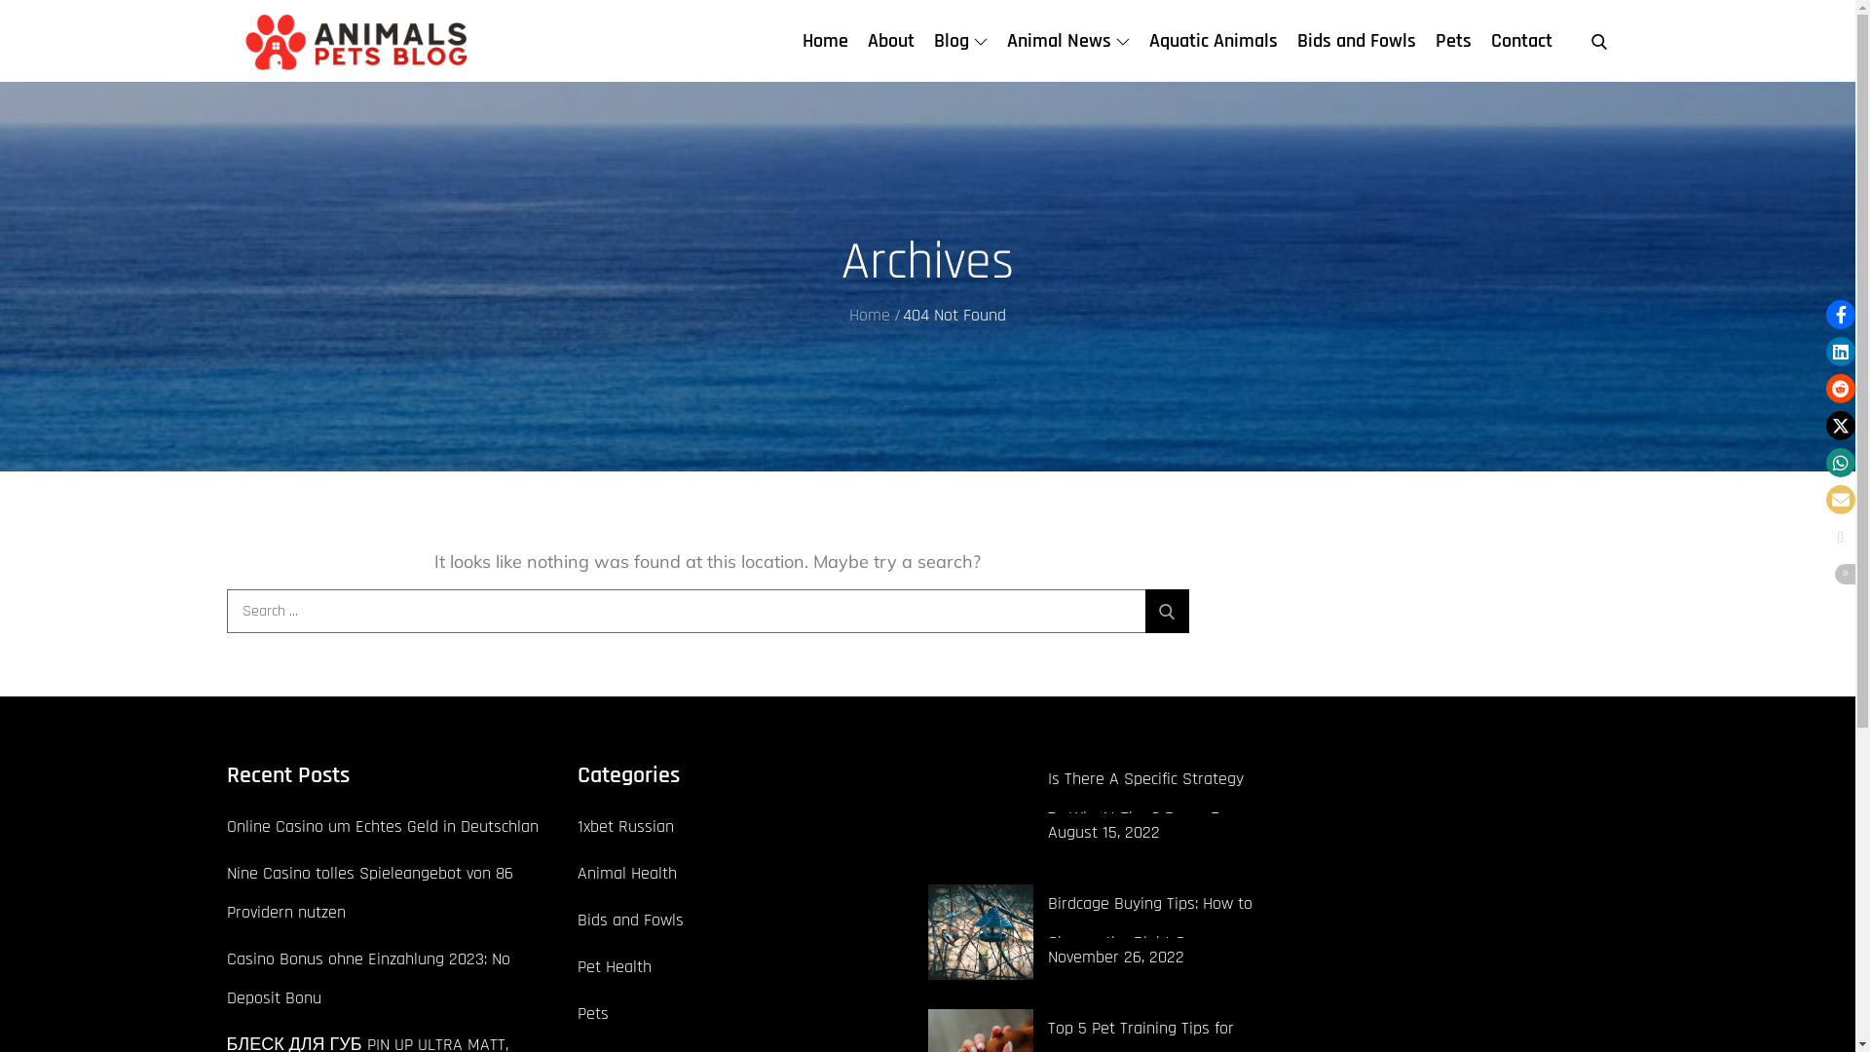 The image size is (1870, 1052). Describe the element at coordinates (826, 41) in the screenshot. I see `Home` at that location.